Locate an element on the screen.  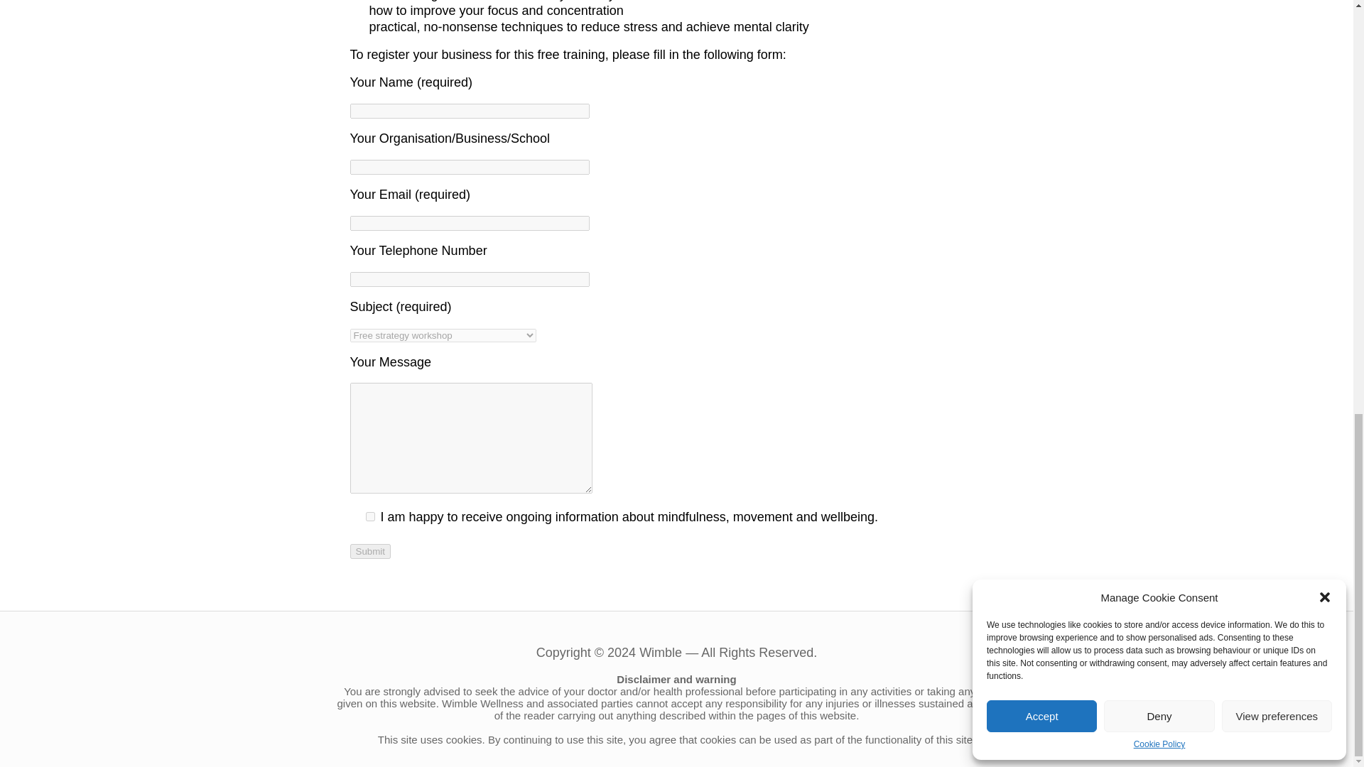
Submit is located at coordinates (369, 550).